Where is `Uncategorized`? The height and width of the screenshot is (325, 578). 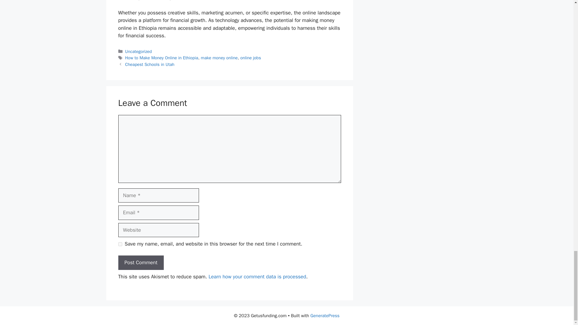 Uncategorized is located at coordinates (138, 51).